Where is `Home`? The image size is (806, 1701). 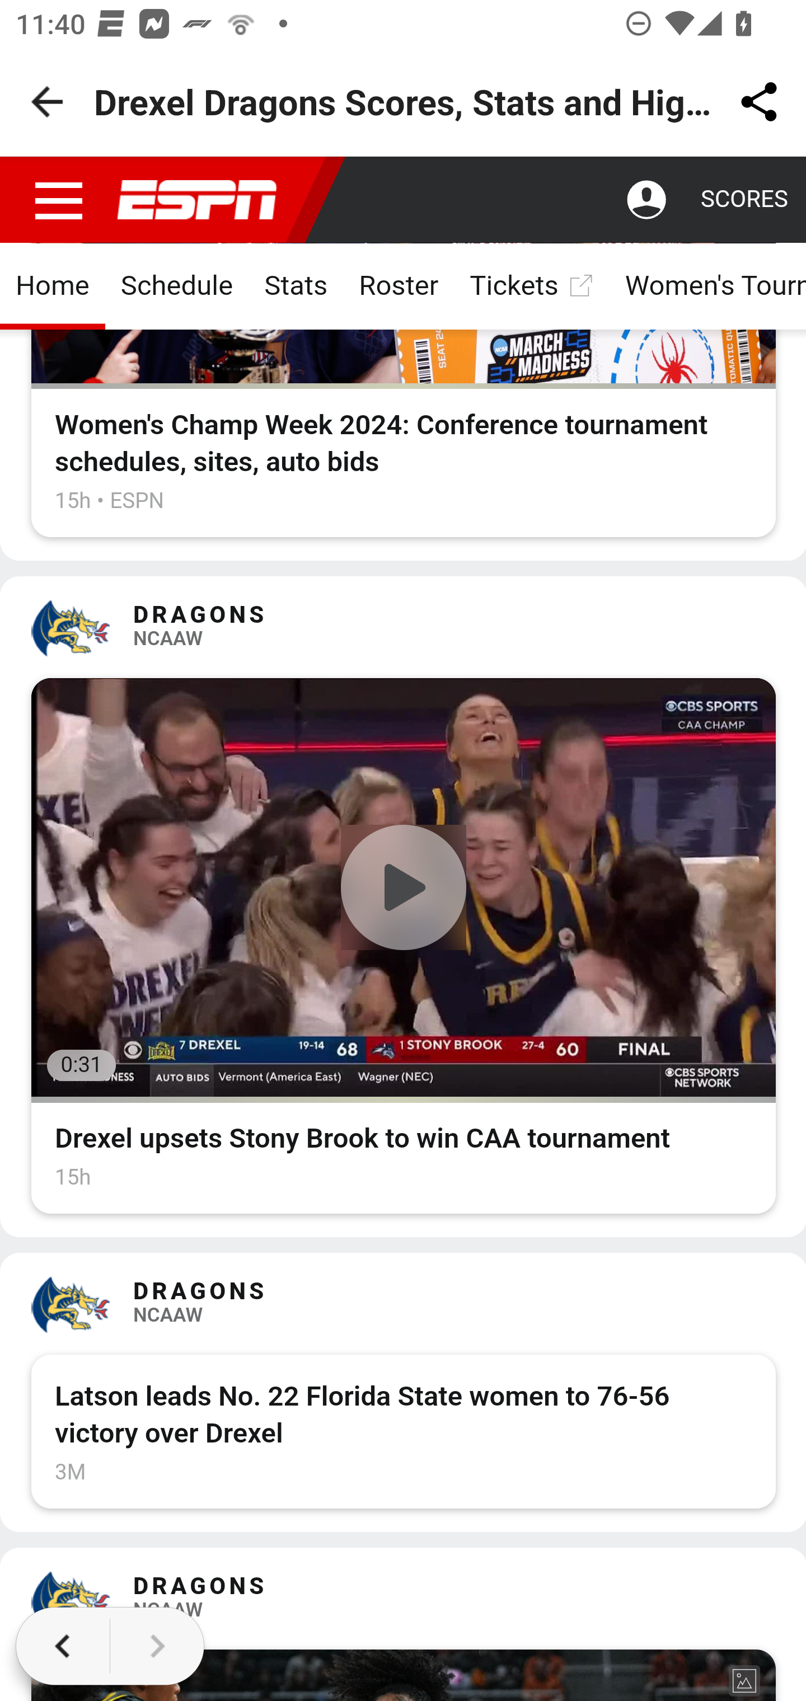 Home is located at coordinates (53, 289).